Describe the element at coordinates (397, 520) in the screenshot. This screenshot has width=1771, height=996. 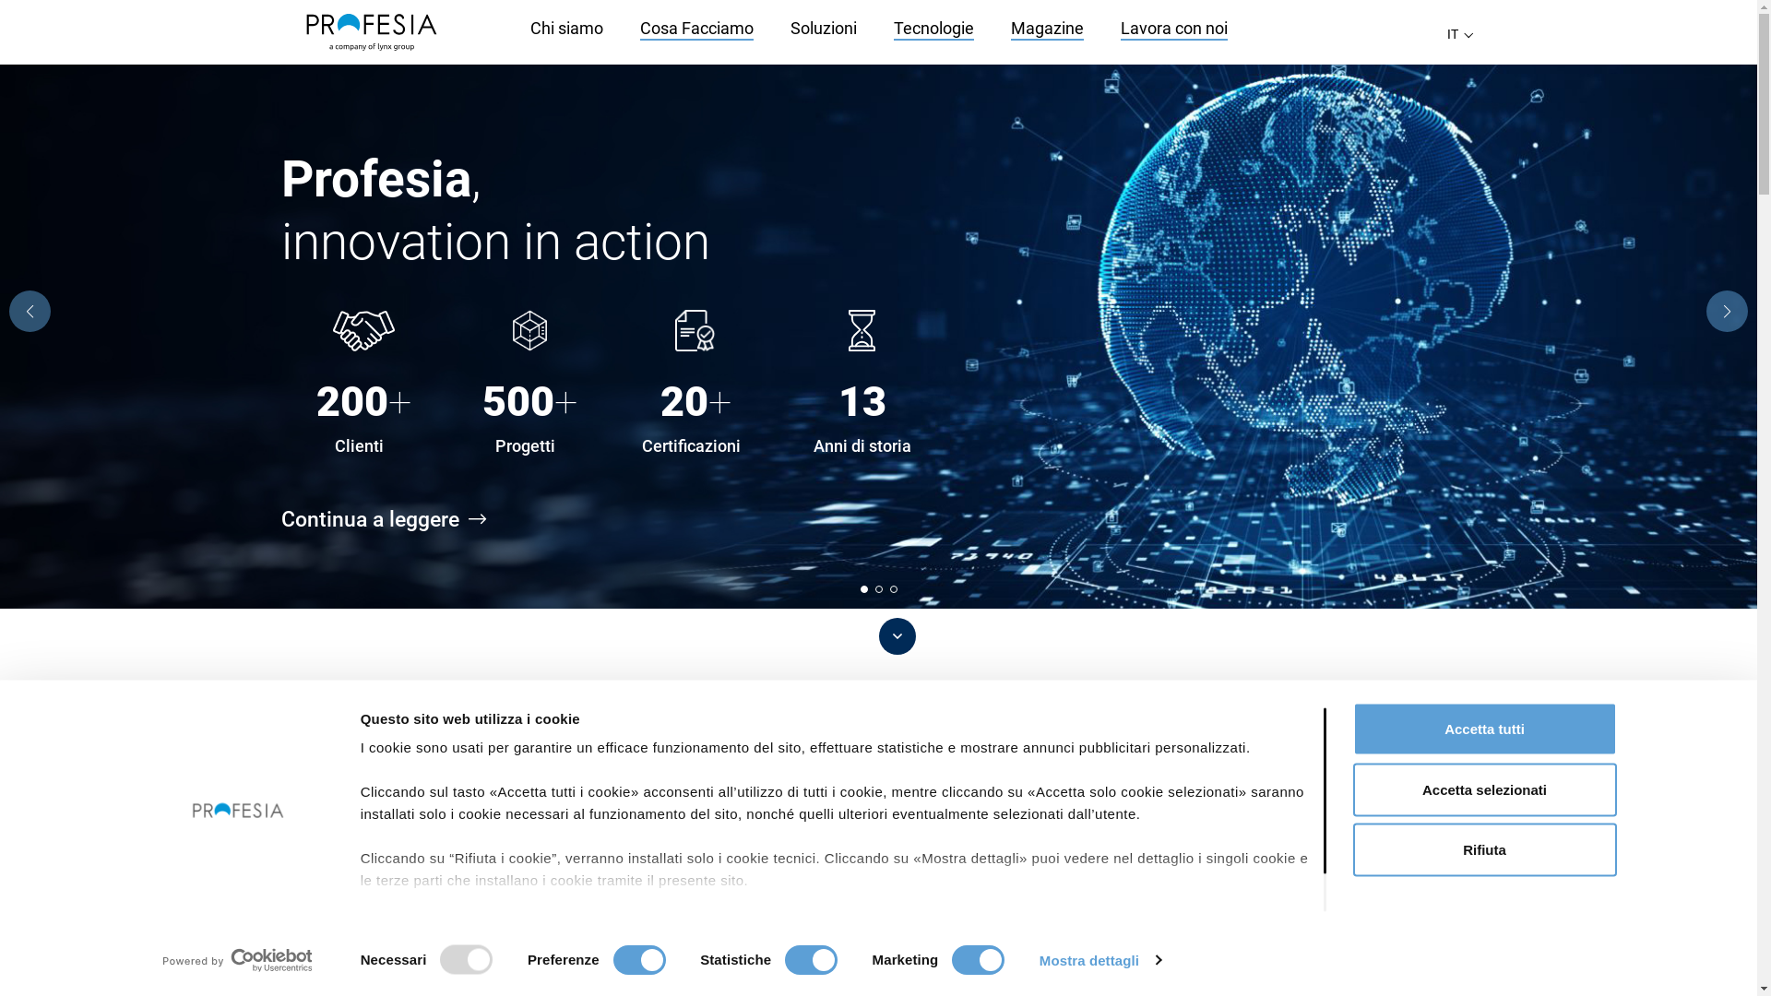
I see `Continua a leggere` at that location.